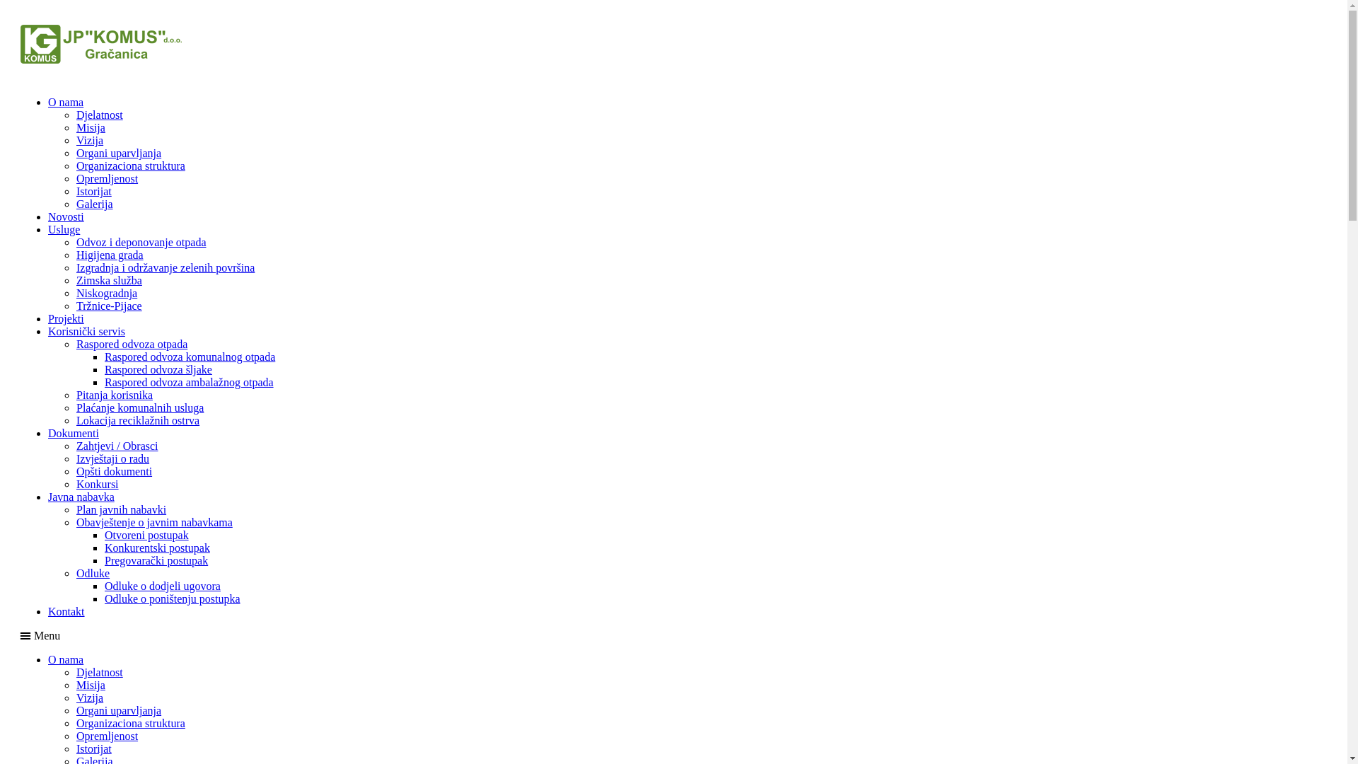 The width and height of the screenshot is (1358, 764). What do you see at coordinates (131, 723) in the screenshot?
I see `Organizaciona struktura` at bounding box center [131, 723].